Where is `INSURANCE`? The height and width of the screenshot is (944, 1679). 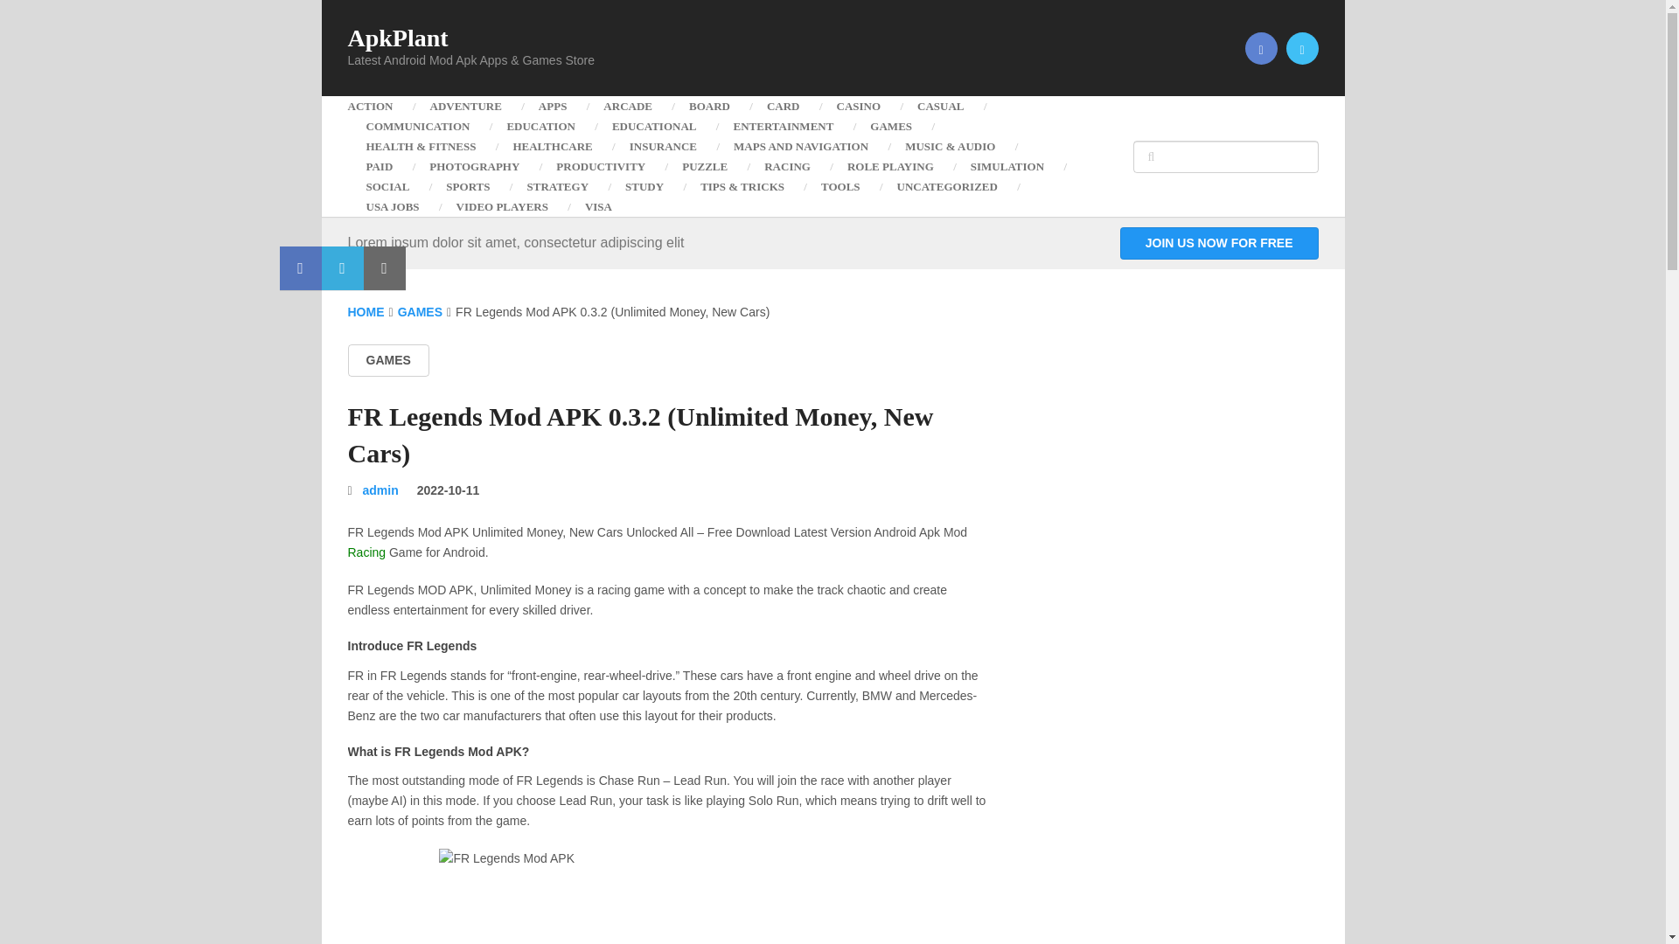 INSURANCE is located at coordinates (663, 146).